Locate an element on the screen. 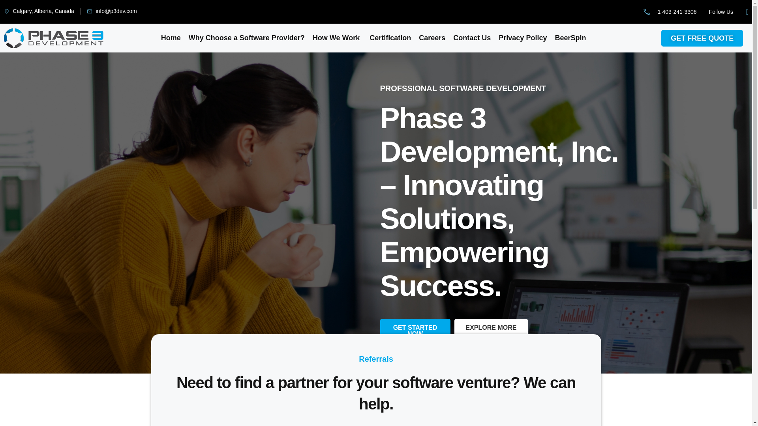 Image resolution: width=758 pixels, height=426 pixels. BeerSpin is located at coordinates (570, 38).